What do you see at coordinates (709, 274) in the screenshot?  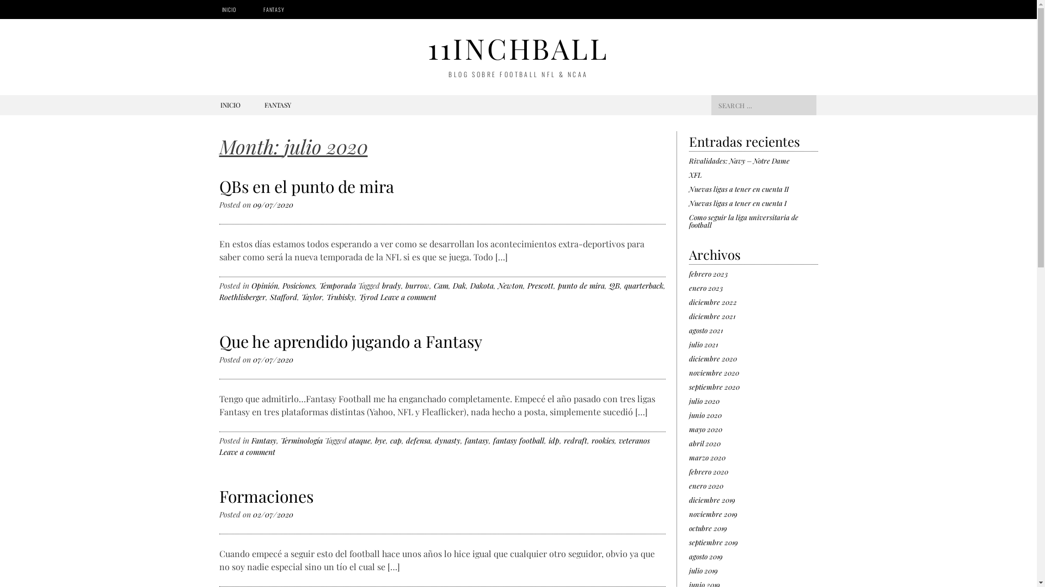 I see `febrero 2023` at bounding box center [709, 274].